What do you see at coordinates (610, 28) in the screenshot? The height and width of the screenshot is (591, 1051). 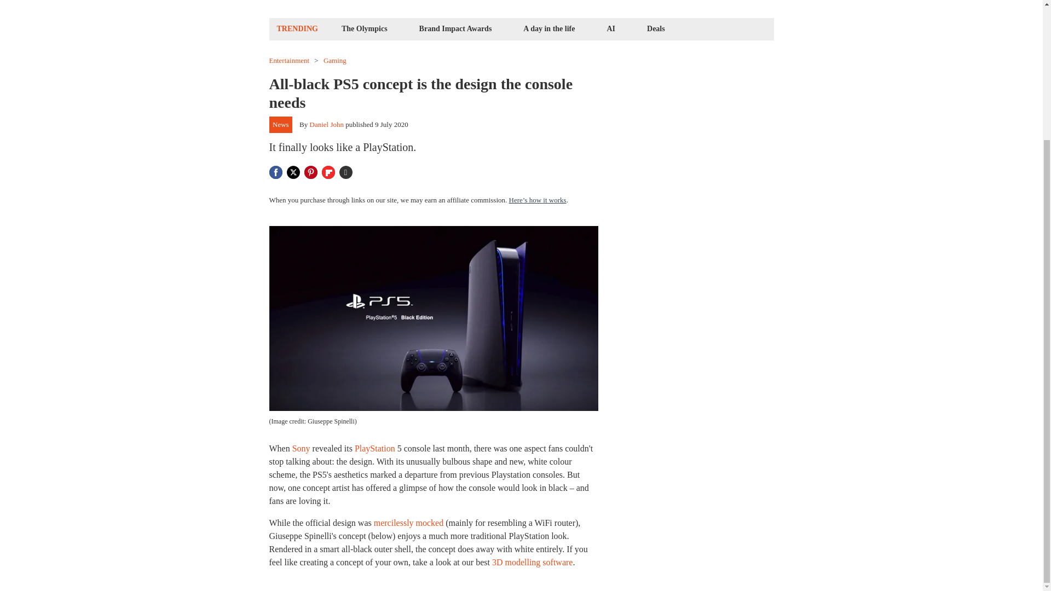 I see `AI` at bounding box center [610, 28].